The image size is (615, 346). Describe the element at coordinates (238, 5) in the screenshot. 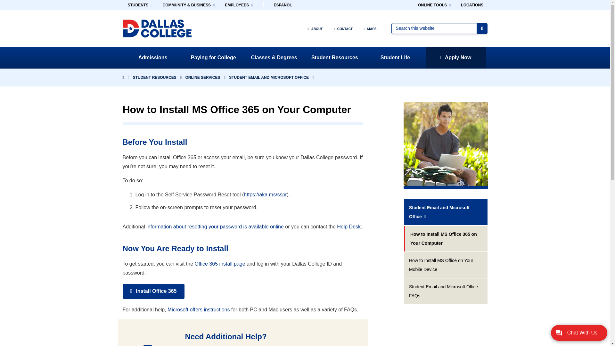

I see `EMPLOYEES` at that location.